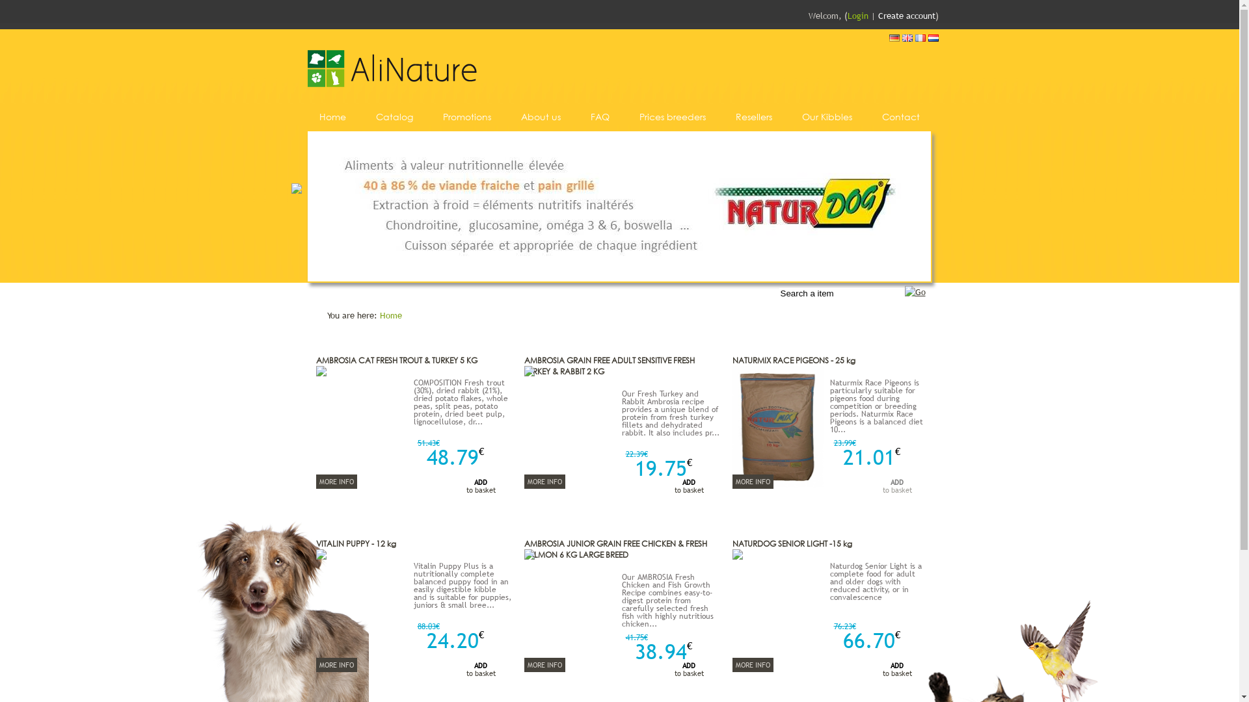 This screenshot has height=702, width=1249. Describe the element at coordinates (297, 188) in the screenshot. I see `Previous` at that location.